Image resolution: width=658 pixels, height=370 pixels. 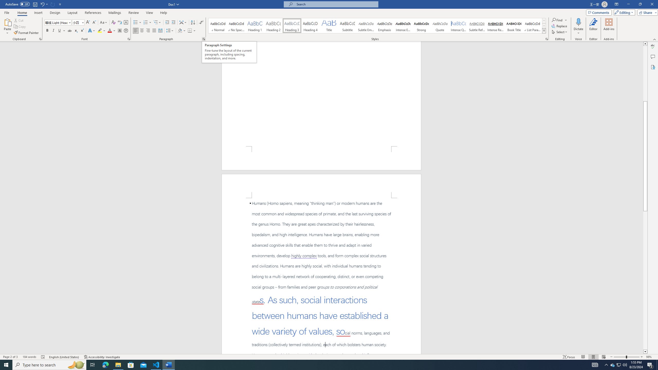 What do you see at coordinates (88, 23) in the screenshot?
I see `Grow Font` at bounding box center [88, 23].